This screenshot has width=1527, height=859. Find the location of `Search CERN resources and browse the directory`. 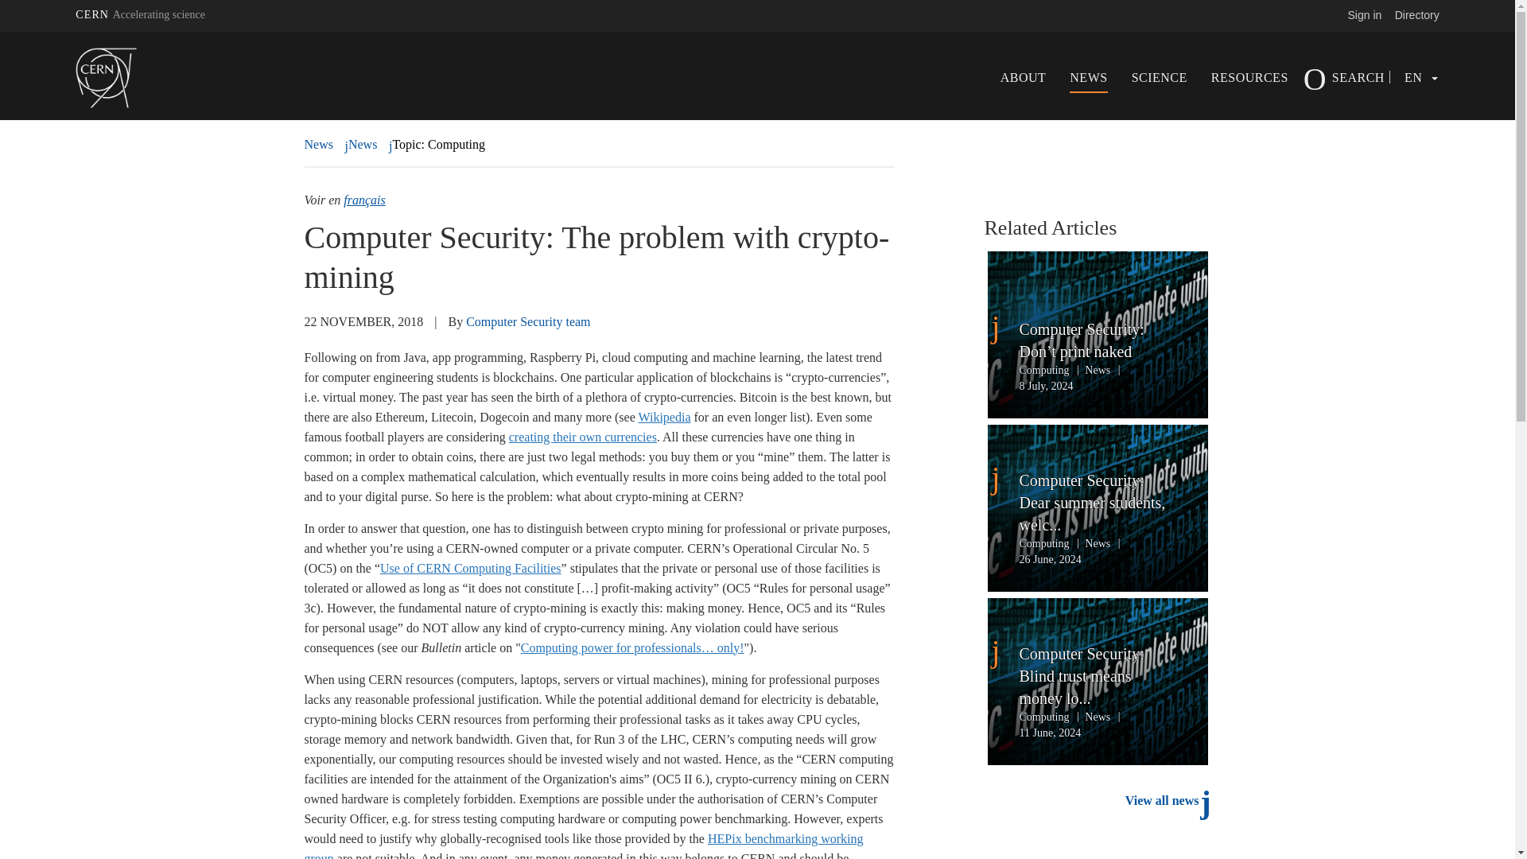

Search CERN resources and browse the directory is located at coordinates (1417, 15).